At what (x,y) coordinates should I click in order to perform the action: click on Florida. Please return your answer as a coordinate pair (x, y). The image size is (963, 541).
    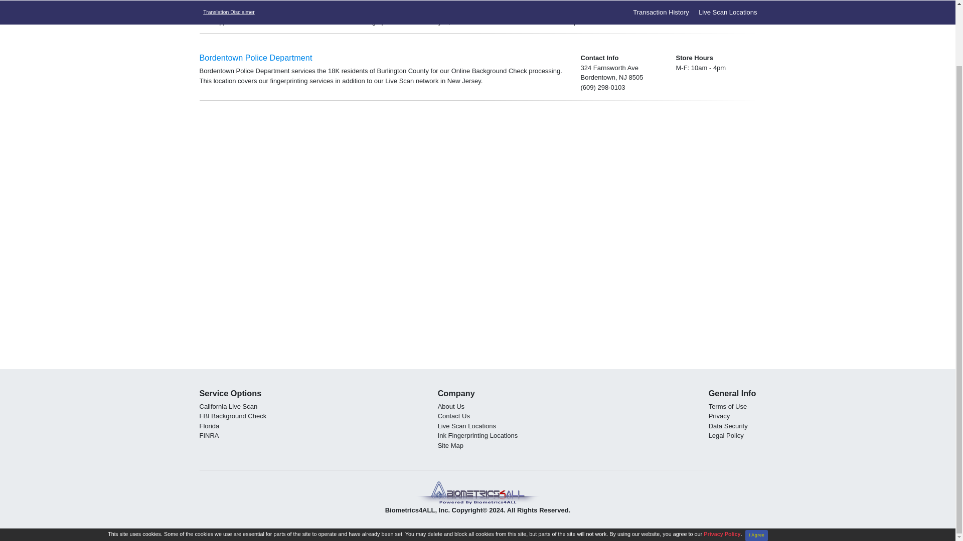
    Looking at the image, I should click on (209, 426).